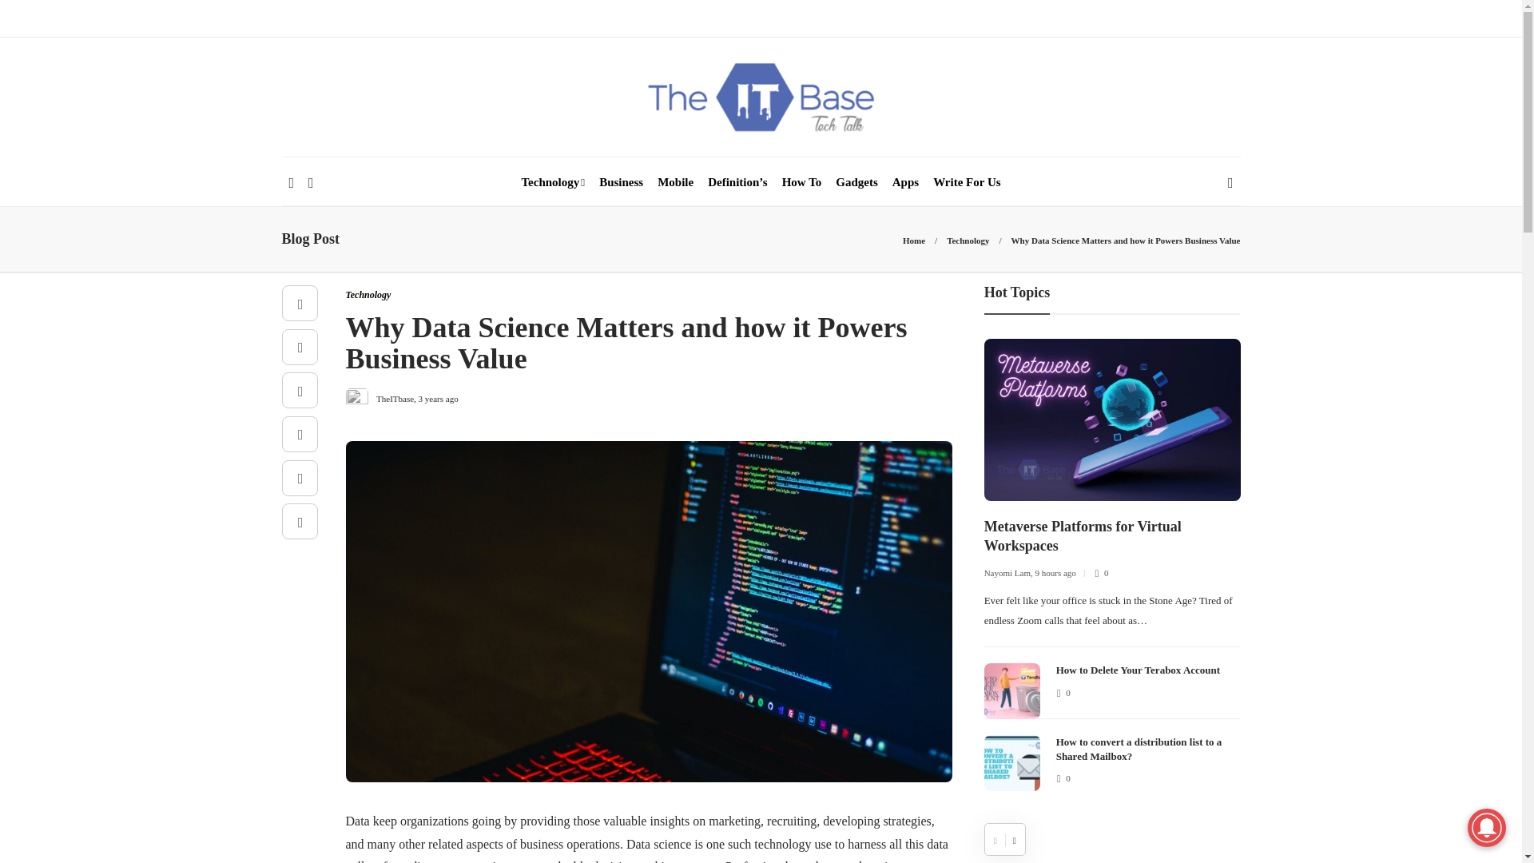 The width and height of the screenshot is (1534, 863). What do you see at coordinates (305, 18) in the screenshot?
I see `About Us` at bounding box center [305, 18].